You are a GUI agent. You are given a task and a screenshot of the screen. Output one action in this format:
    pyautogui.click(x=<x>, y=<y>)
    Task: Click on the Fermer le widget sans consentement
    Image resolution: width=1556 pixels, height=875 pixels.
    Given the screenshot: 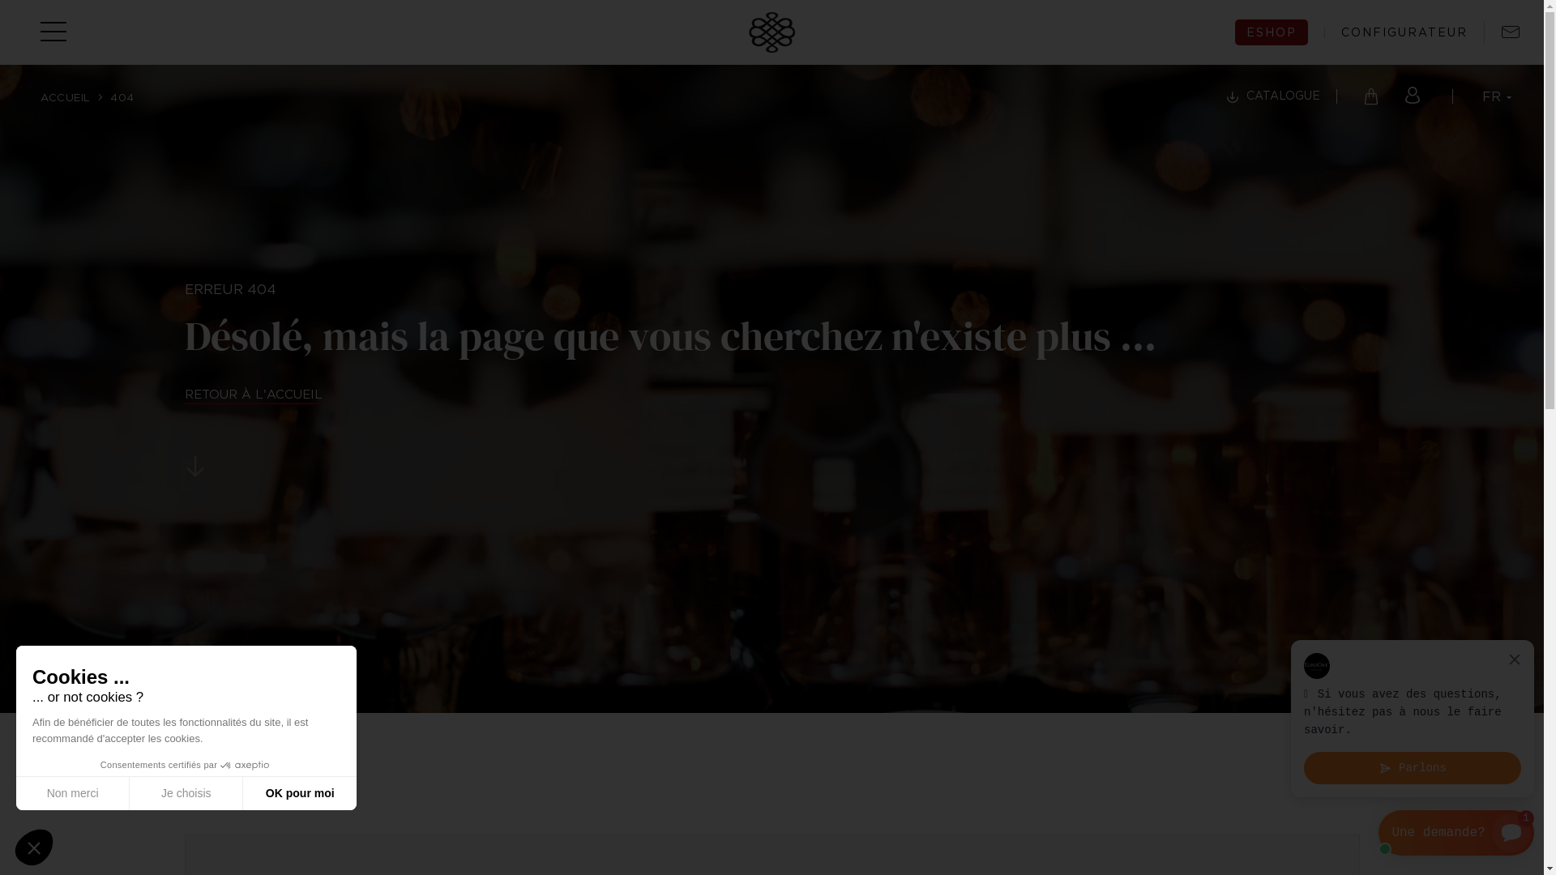 What is the action you would take?
    pyautogui.click(x=34, y=847)
    